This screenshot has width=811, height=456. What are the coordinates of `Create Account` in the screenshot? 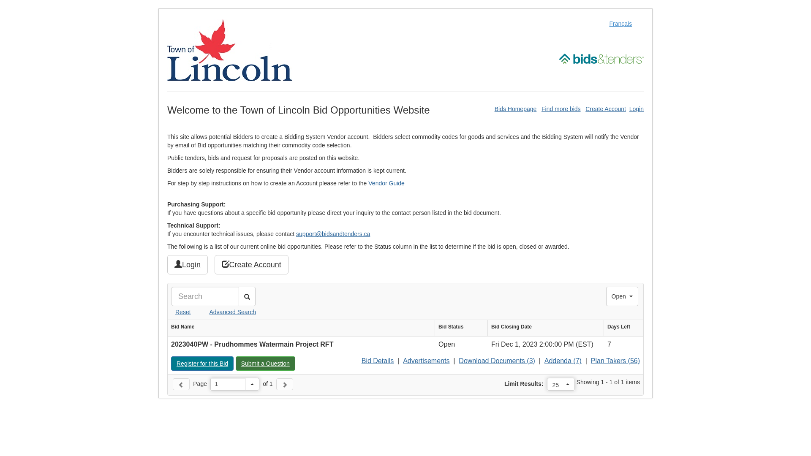 It's located at (606, 109).